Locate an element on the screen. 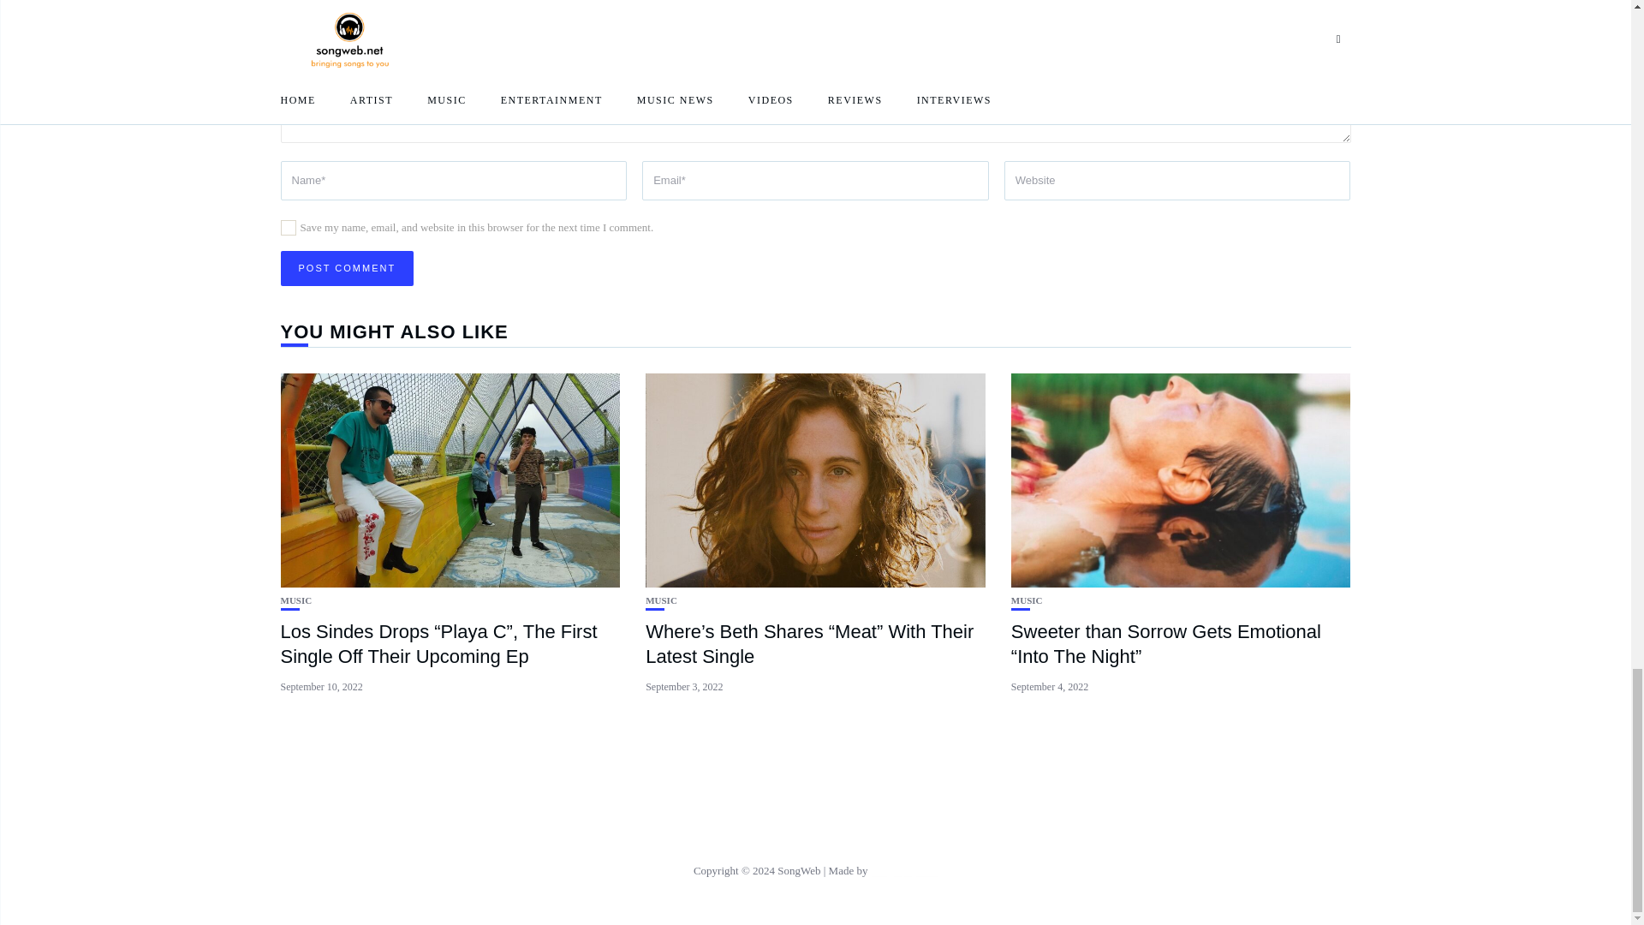 The width and height of the screenshot is (1644, 925). yes is located at coordinates (288, 228).